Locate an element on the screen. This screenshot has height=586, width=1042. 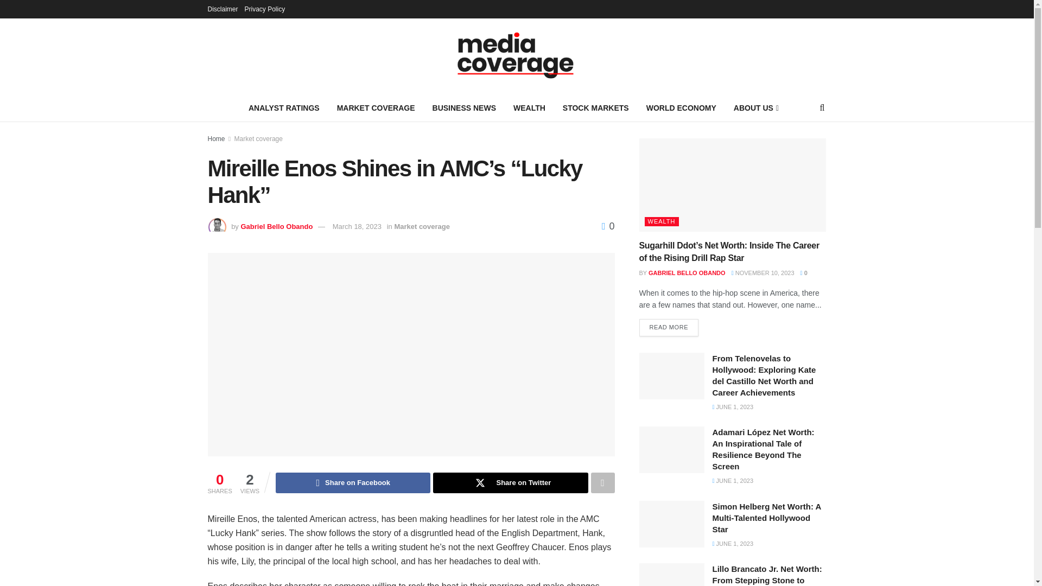
Disclaimer is located at coordinates (223, 9).